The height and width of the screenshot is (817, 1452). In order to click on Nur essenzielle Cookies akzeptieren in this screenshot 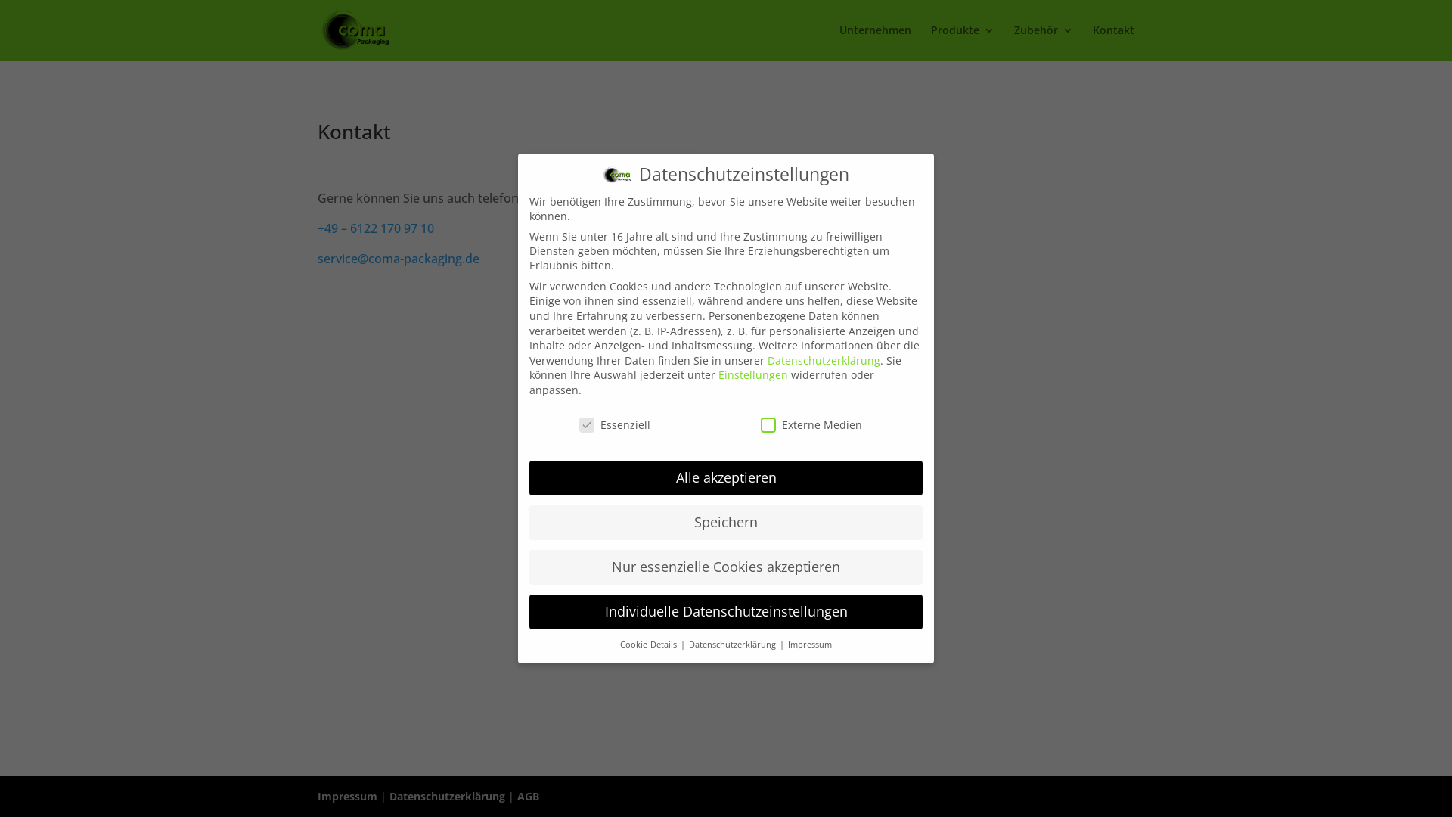, I will do `click(726, 567)`.